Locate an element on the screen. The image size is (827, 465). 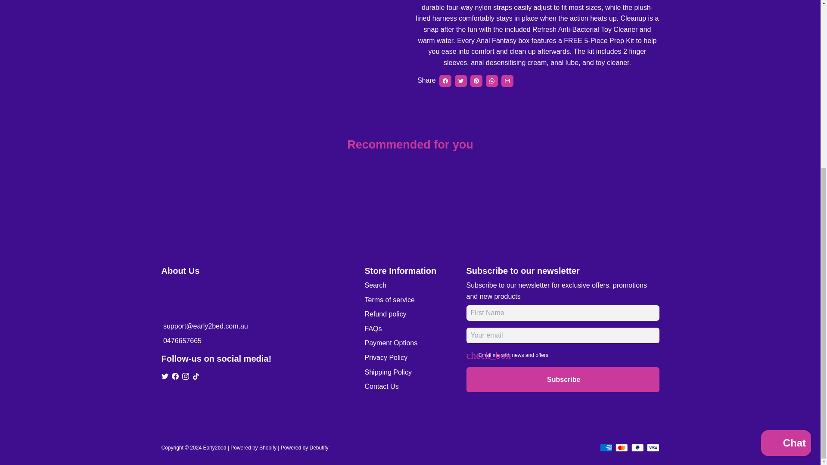
Mastercard is located at coordinates (621, 448).